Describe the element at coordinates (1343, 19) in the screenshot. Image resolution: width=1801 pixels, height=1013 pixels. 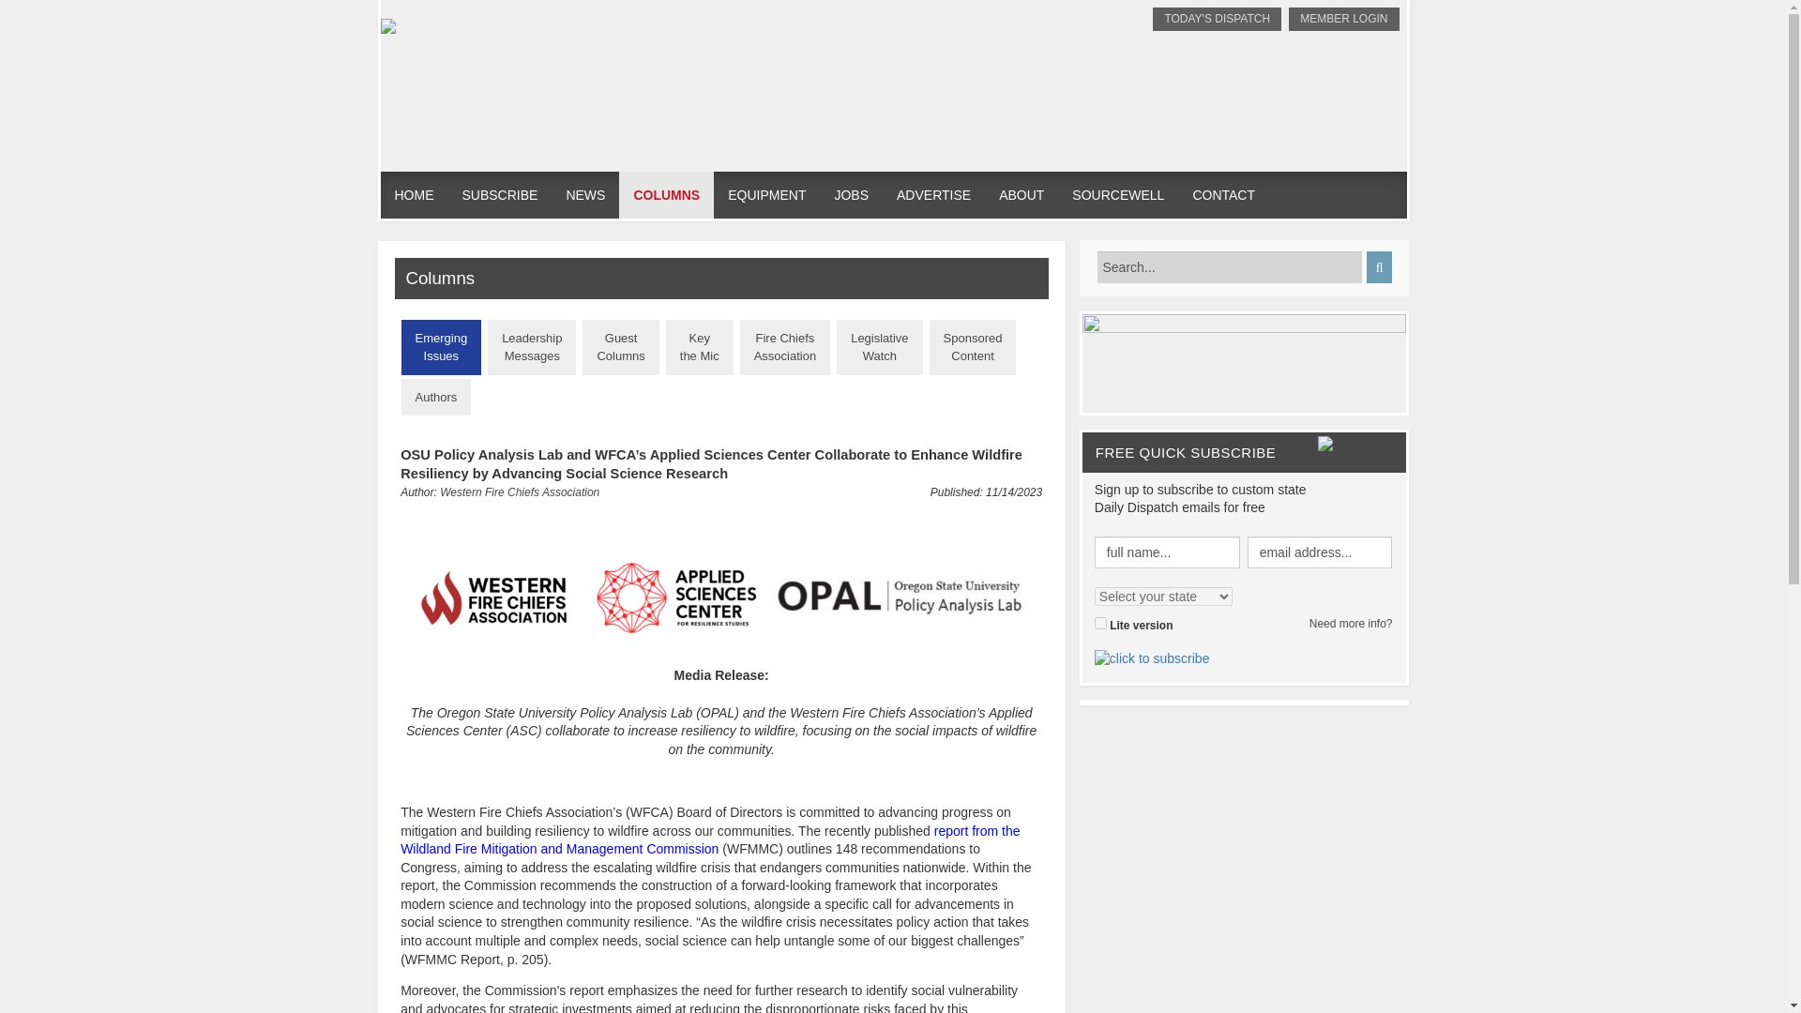
I see `MEMBER LOGIN` at that location.